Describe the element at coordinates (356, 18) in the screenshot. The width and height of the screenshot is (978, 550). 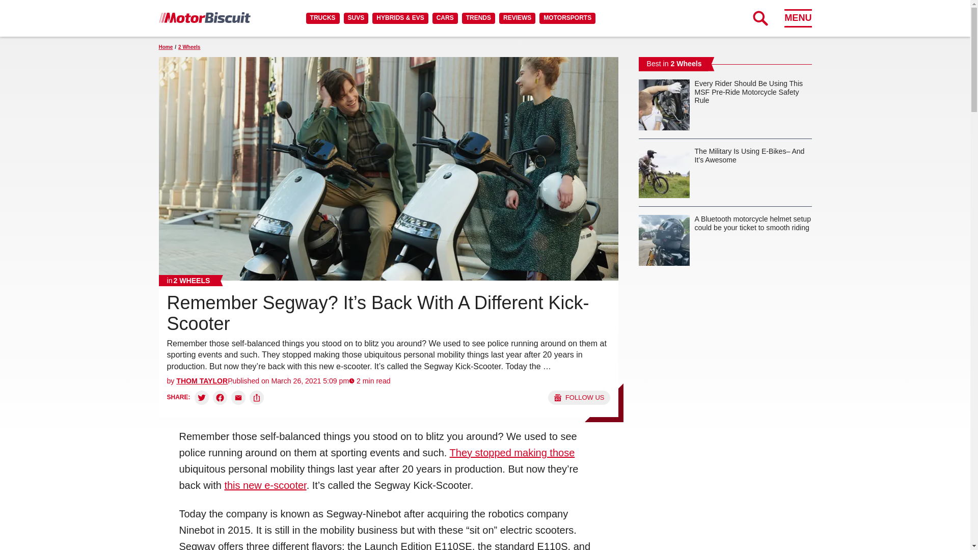
I see `SUVS` at that location.